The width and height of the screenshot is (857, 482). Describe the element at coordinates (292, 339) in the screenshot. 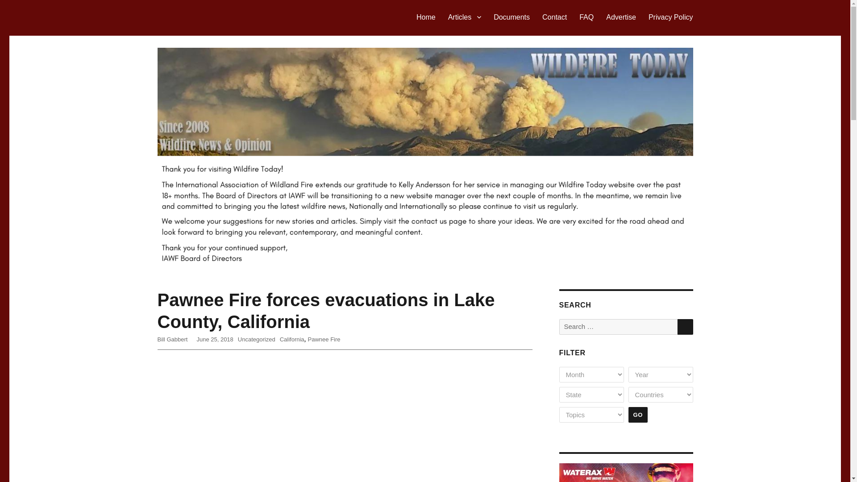

I see `California` at that location.